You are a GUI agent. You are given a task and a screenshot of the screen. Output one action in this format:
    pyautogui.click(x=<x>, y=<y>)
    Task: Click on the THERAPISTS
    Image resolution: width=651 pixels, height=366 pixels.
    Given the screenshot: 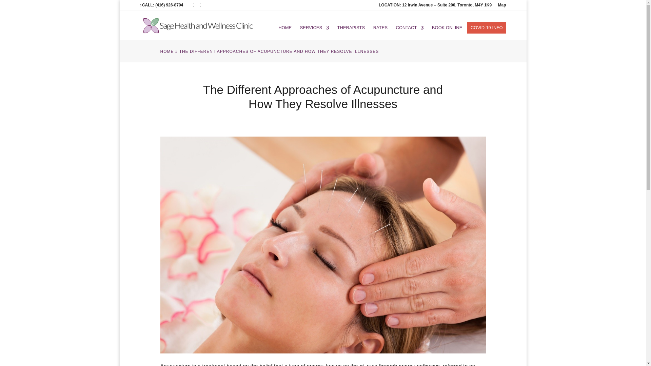 What is the action you would take?
    pyautogui.click(x=351, y=27)
    